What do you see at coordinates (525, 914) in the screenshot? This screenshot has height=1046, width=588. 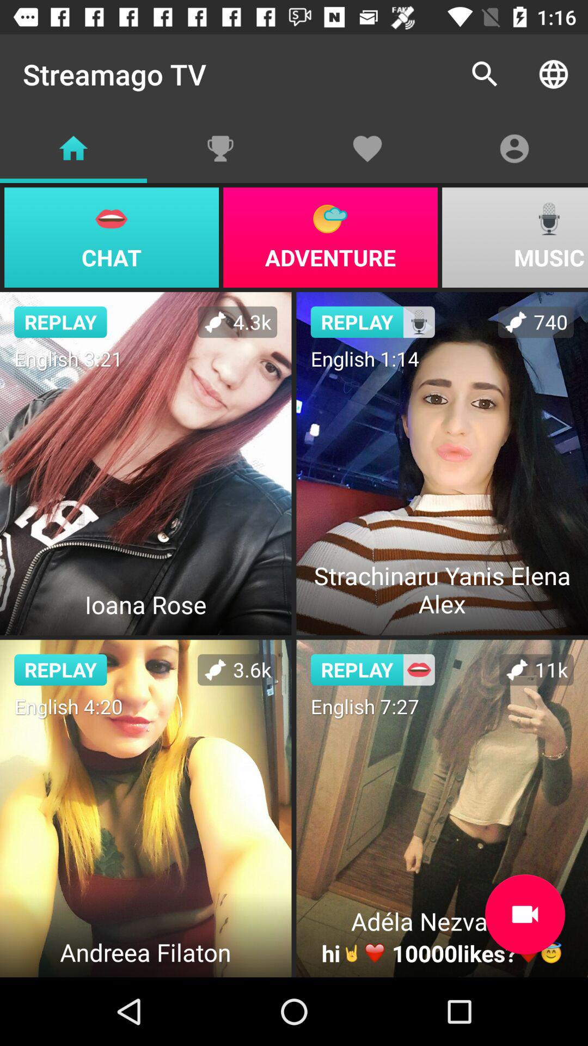 I see `stream video` at bounding box center [525, 914].